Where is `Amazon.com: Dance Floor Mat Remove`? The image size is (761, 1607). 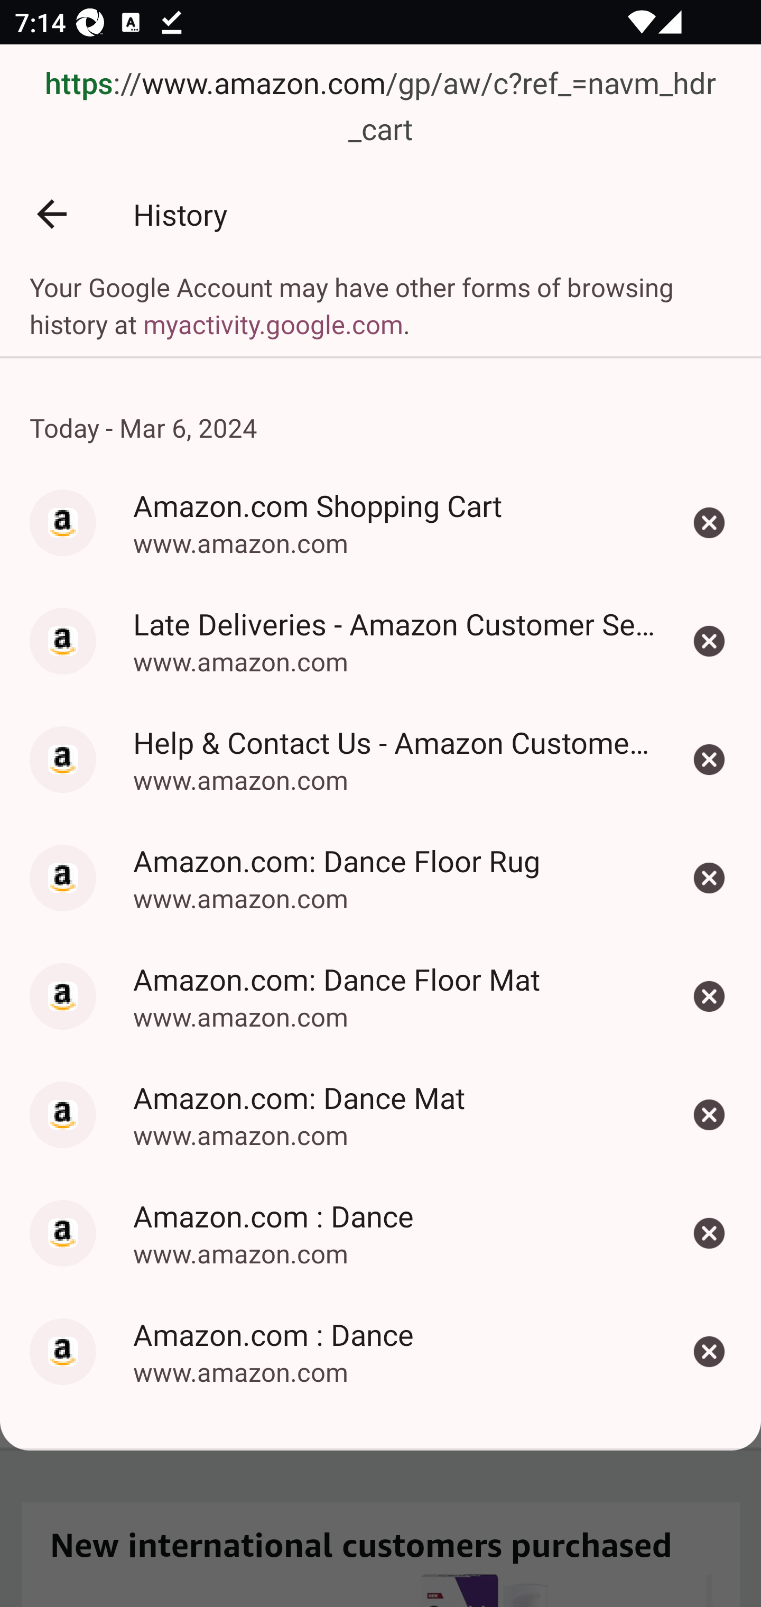
Amazon.com: Dance Floor Mat Remove is located at coordinates (709, 996).